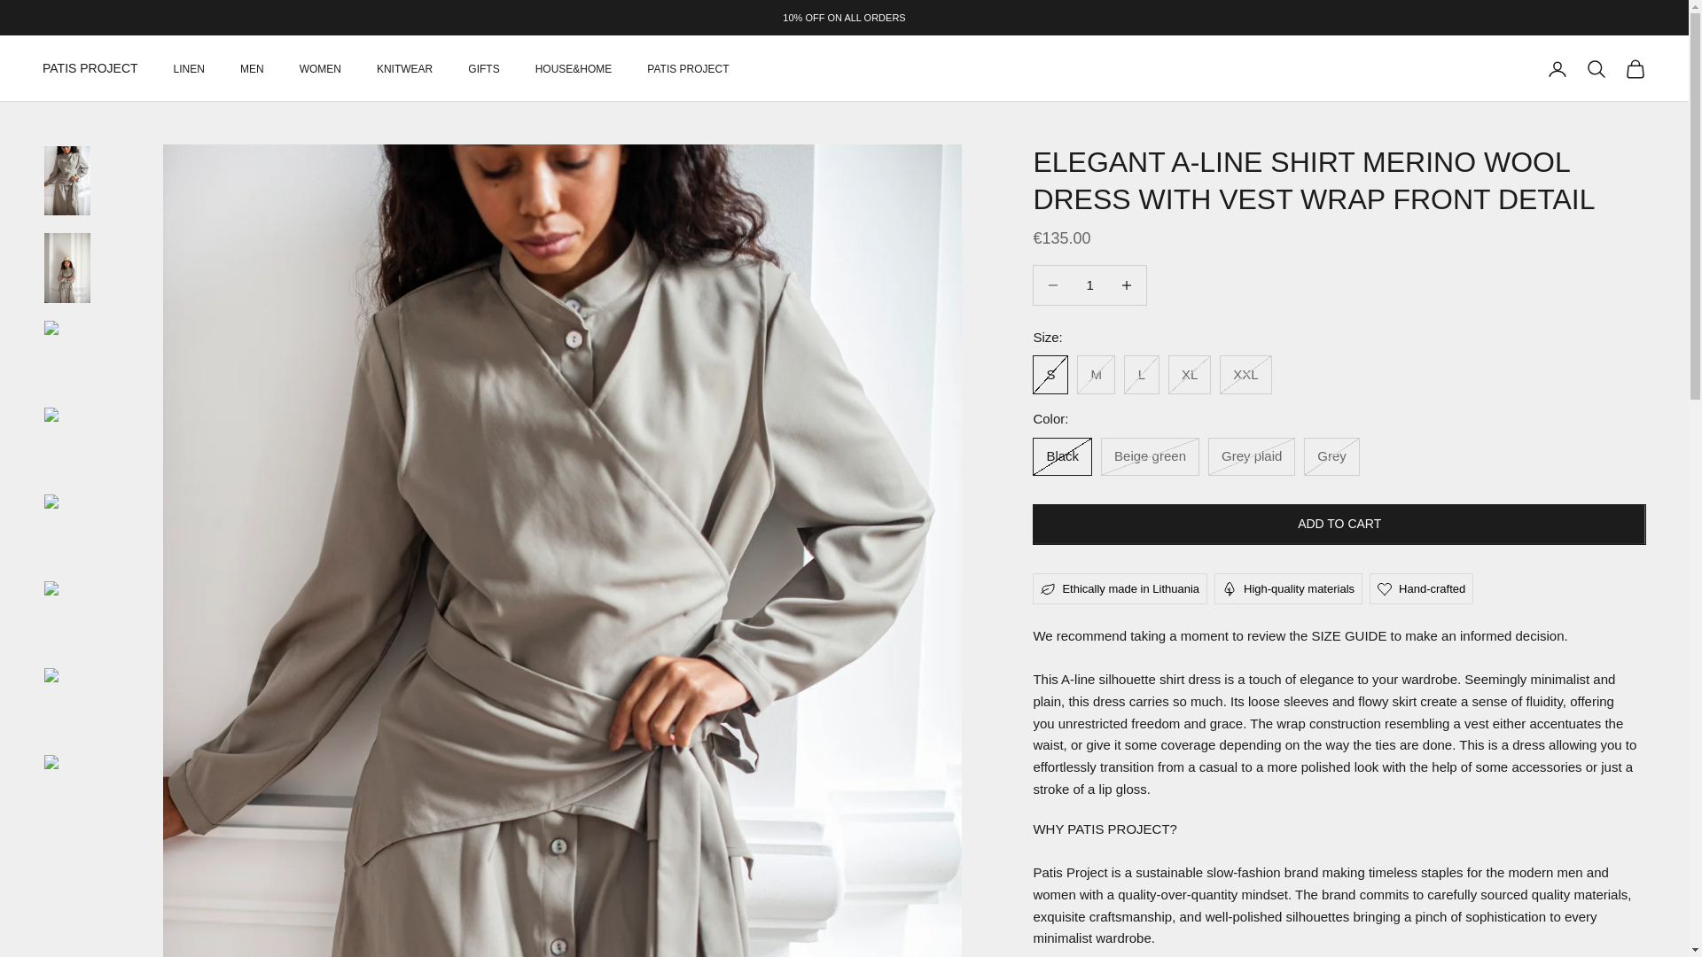 The width and height of the screenshot is (1702, 957). Describe the element at coordinates (1596, 68) in the screenshot. I see `Open search` at that location.